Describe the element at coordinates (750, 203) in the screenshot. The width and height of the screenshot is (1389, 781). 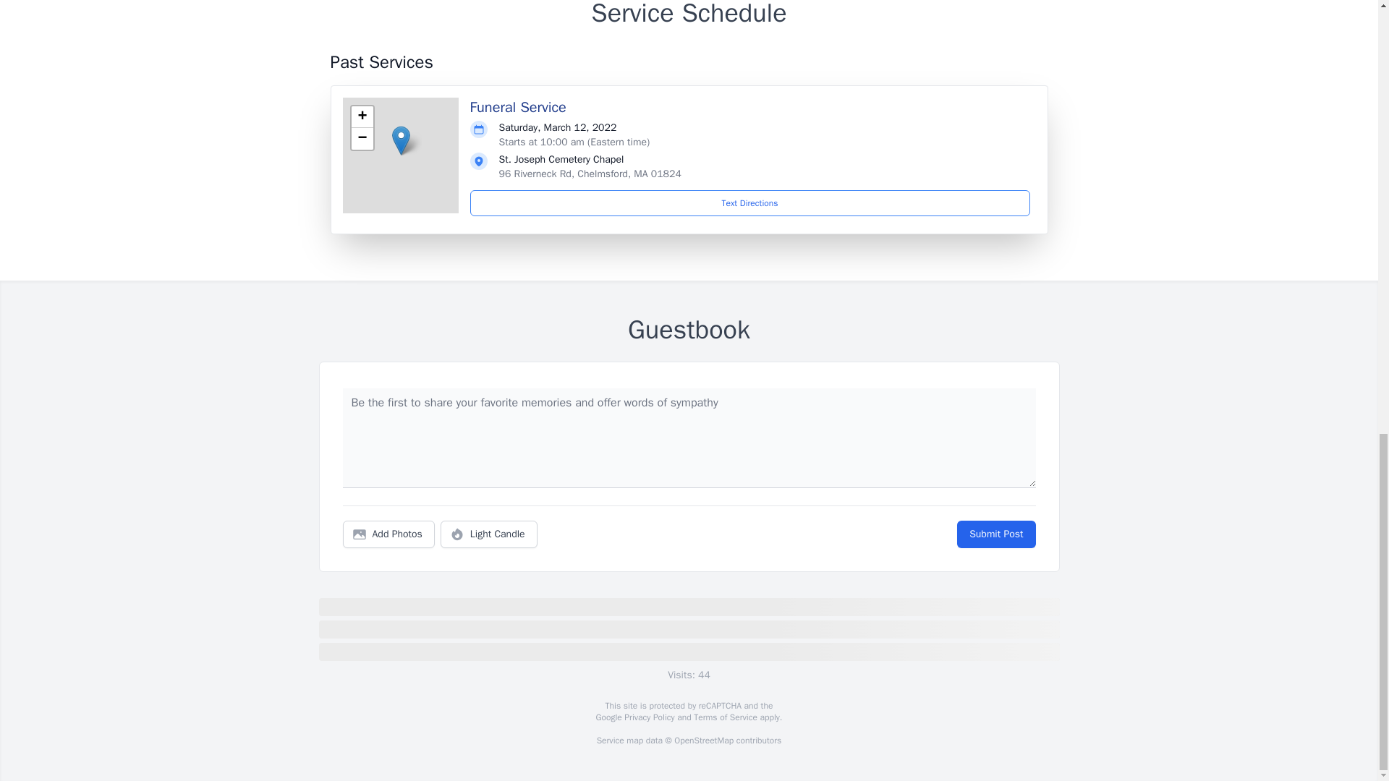
I see `Text Directions` at that location.